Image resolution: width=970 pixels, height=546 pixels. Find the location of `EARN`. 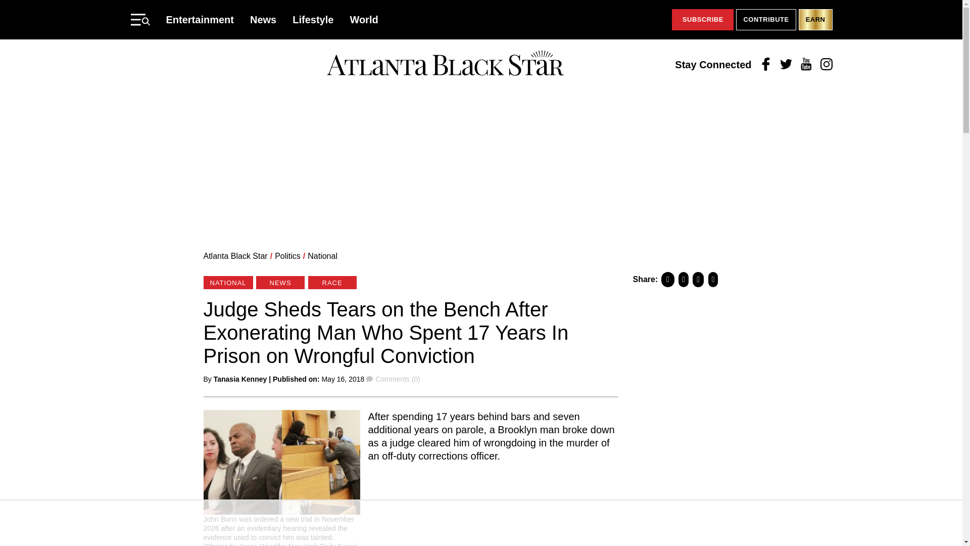

EARN is located at coordinates (815, 20).